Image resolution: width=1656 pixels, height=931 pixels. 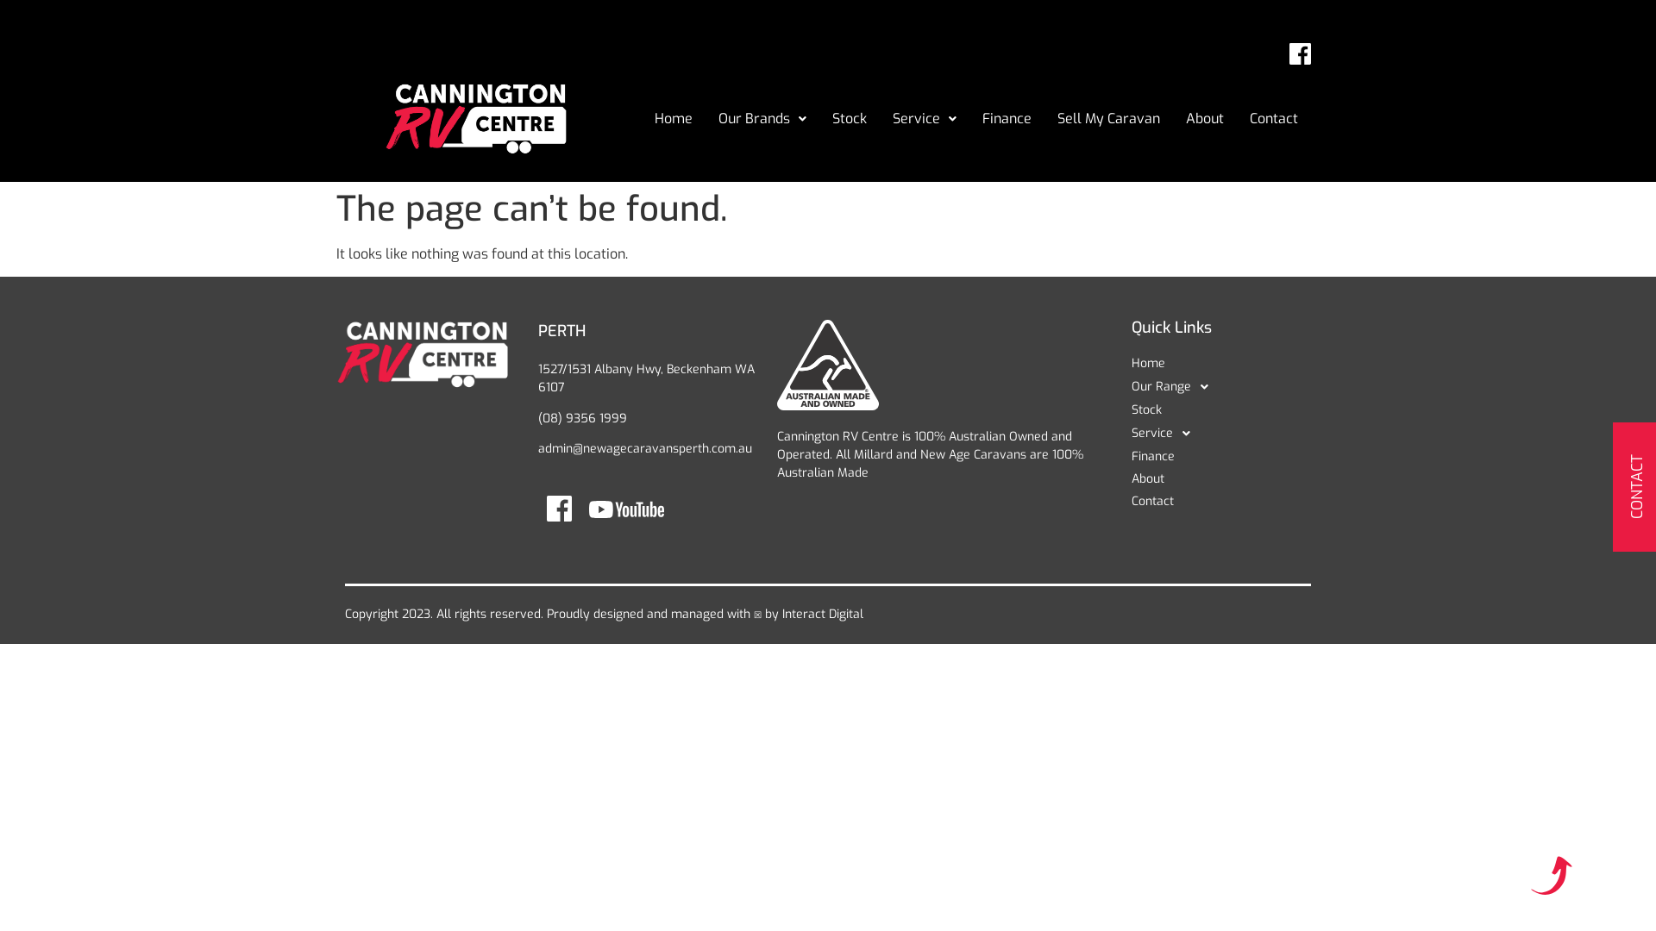 I want to click on 1527/1531 Albany Hwy, Beckenham WA 6107, so click(x=650, y=378).